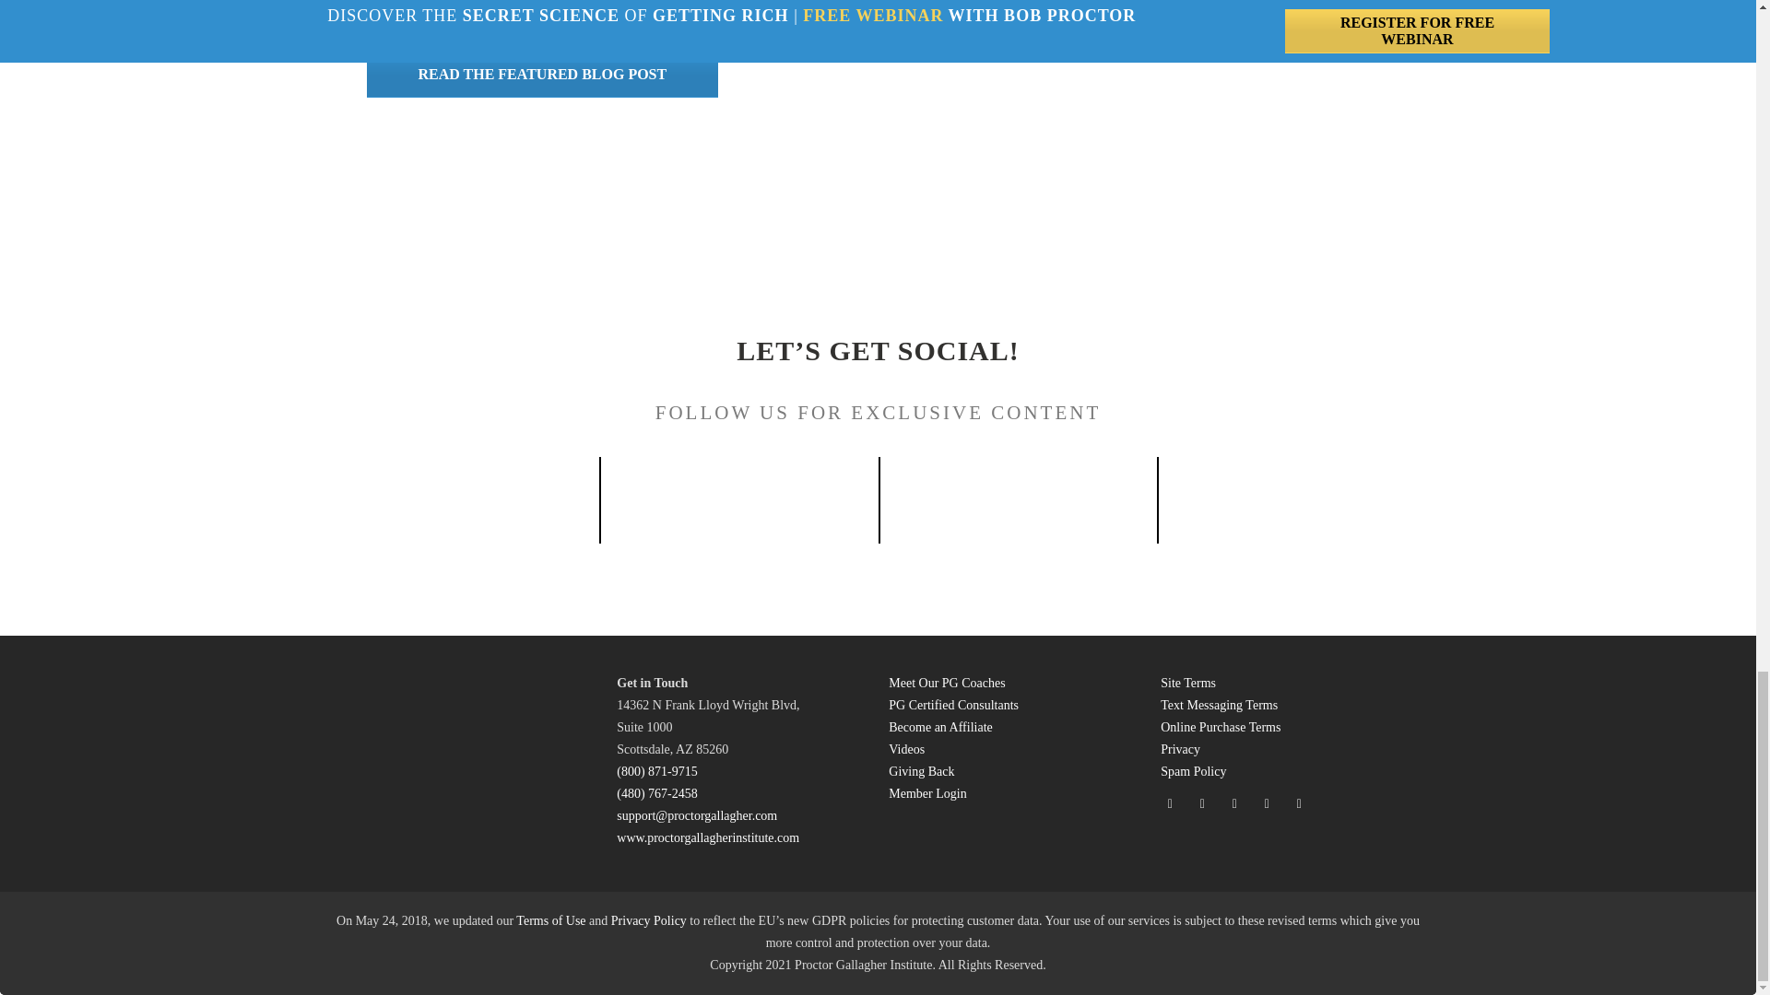  What do you see at coordinates (542, 74) in the screenshot?
I see `READ THE FEATURED BLOG POST` at bounding box center [542, 74].